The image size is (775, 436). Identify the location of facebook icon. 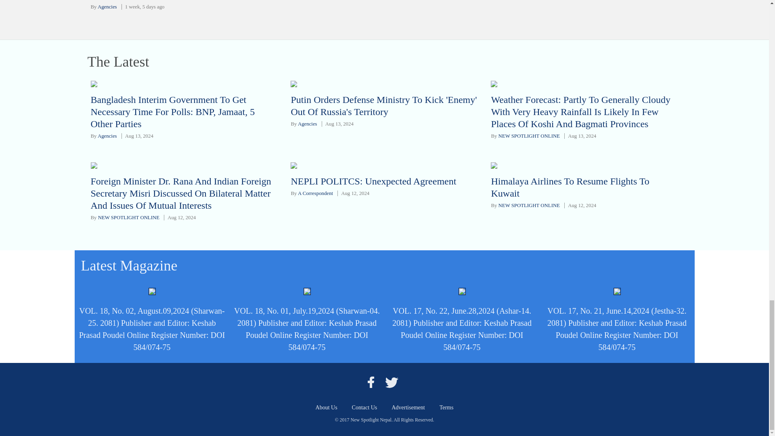
(371, 382).